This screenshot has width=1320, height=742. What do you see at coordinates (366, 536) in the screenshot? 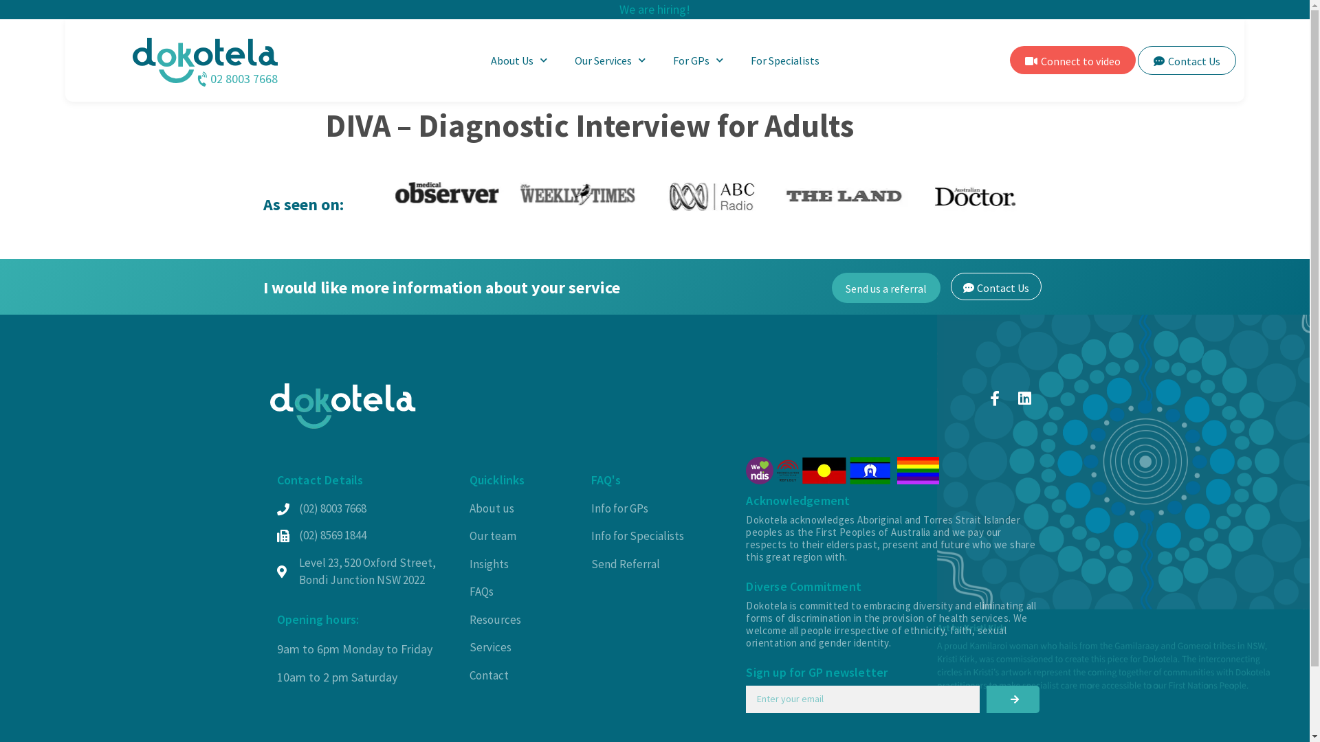
I see `(02) 8569 1844` at bounding box center [366, 536].